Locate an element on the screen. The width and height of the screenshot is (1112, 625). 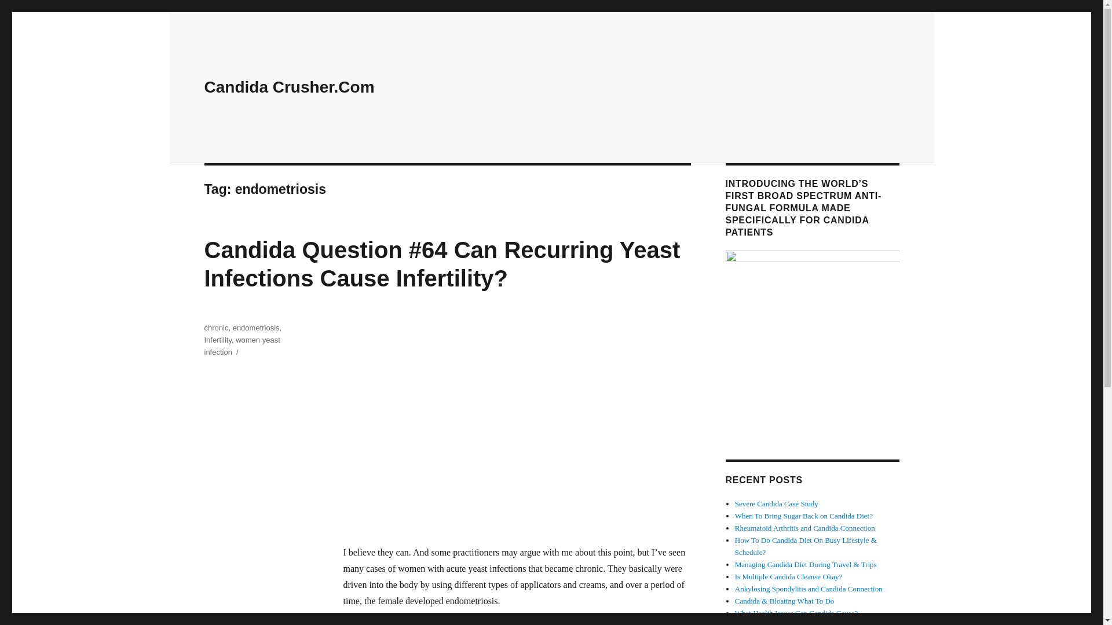
When To Bring Sugar Back on Candida Diet? is located at coordinates (804, 516).